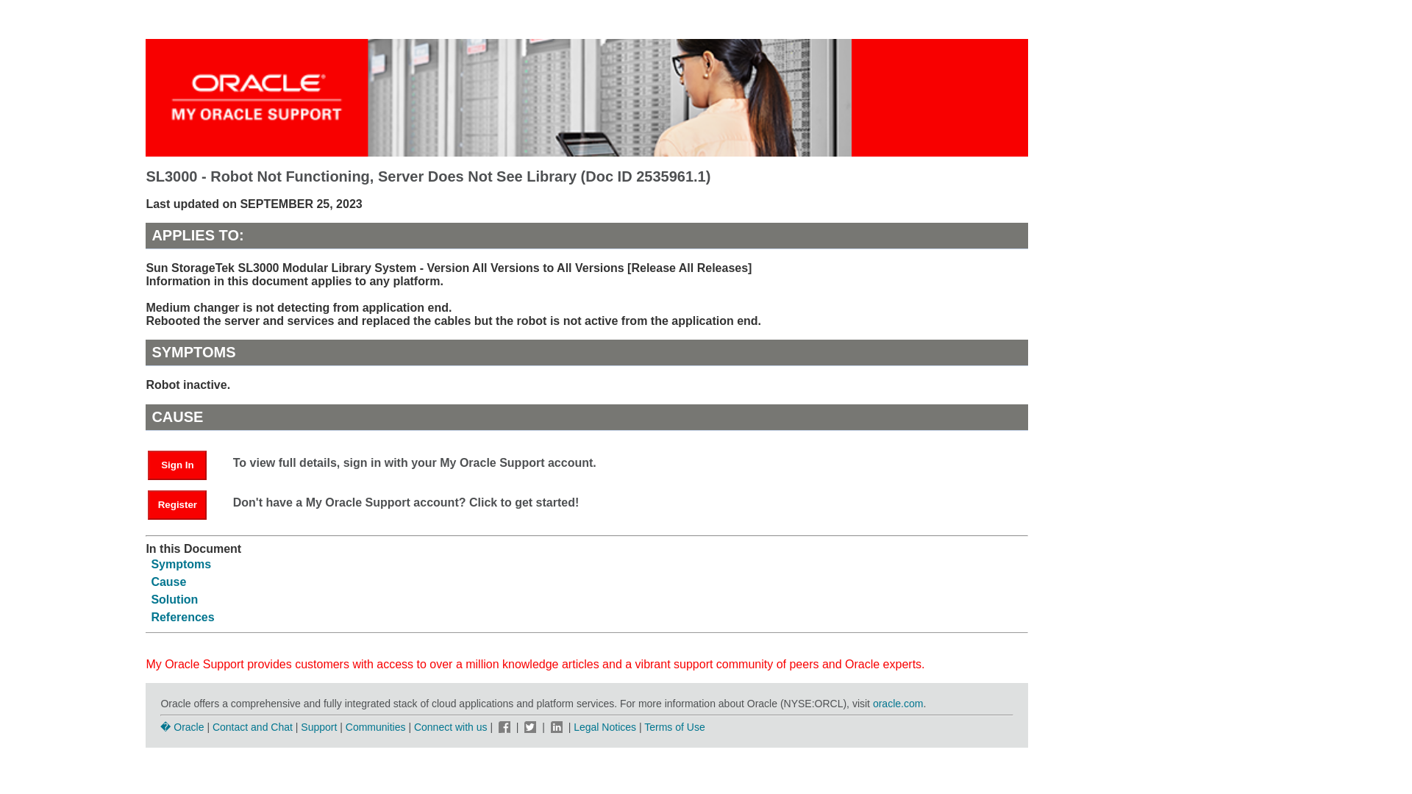  What do you see at coordinates (252, 726) in the screenshot?
I see `Contact and Chat` at bounding box center [252, 726].